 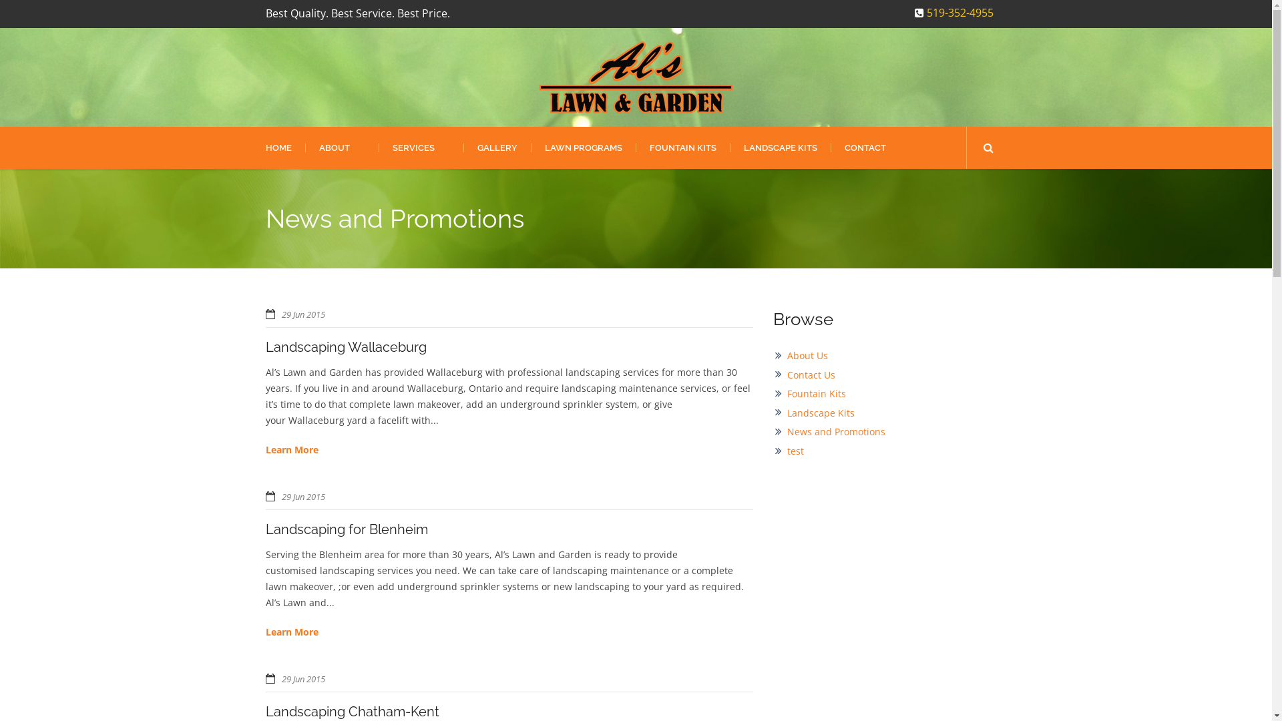 What do you see at coordinates (347, 529) in the screenshot?
I see `Landscaping for Blenheim` at bounding box center [347, 529].